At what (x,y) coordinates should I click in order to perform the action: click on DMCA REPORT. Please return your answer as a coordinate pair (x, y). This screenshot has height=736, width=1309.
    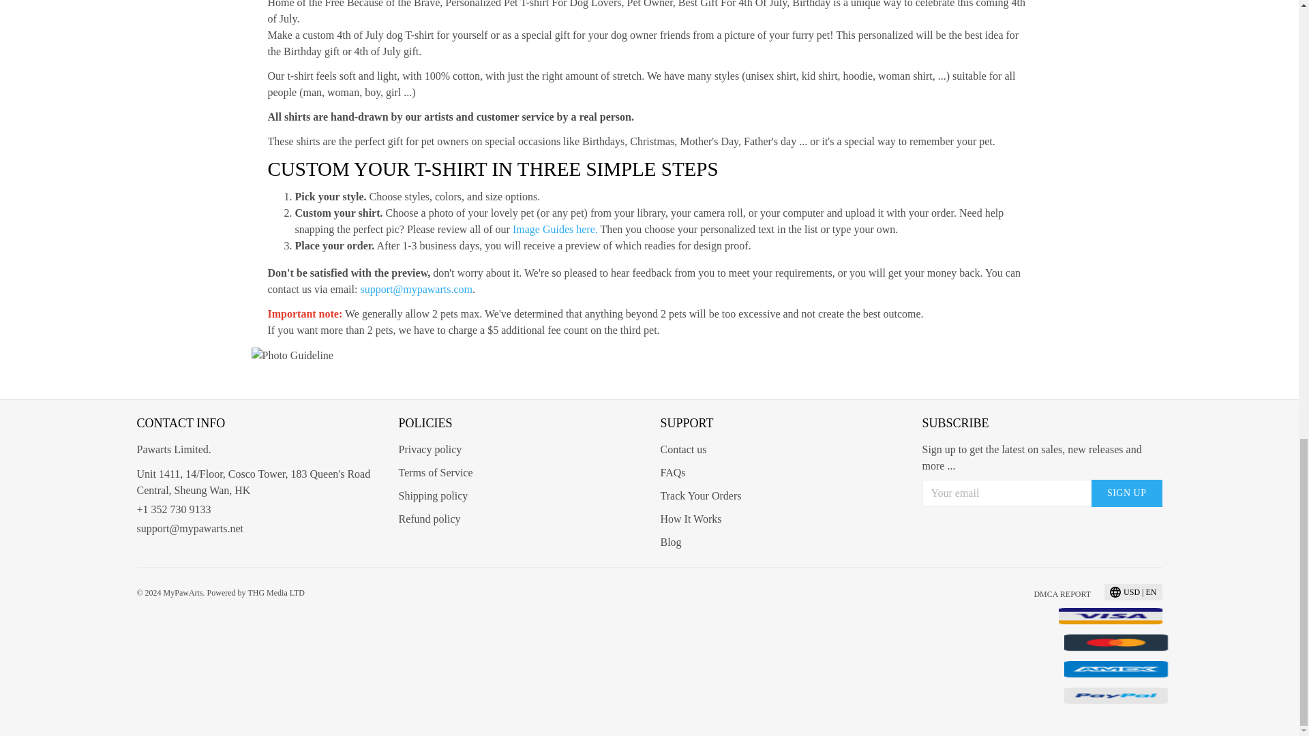
    Looking at the image, I should click on (1062, 594).